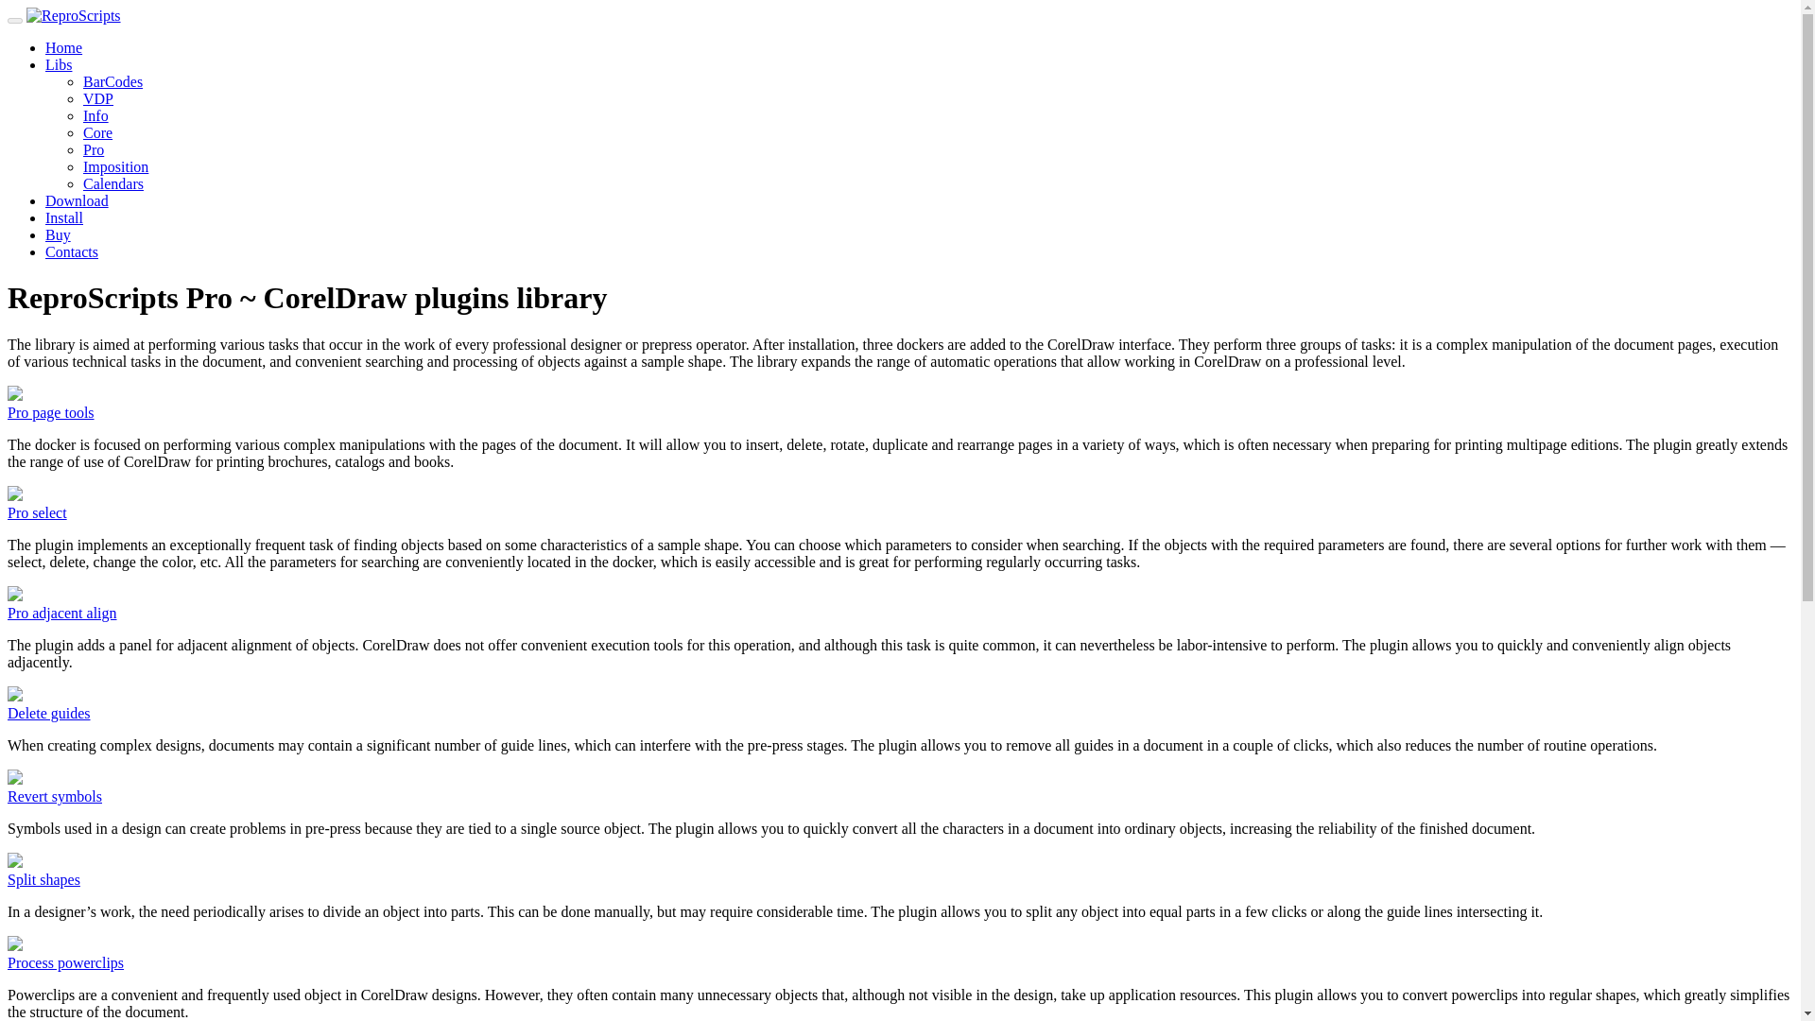 The width and height of the screenshot is (1815, 1021). I want to click on VDP, so click(98, 98).